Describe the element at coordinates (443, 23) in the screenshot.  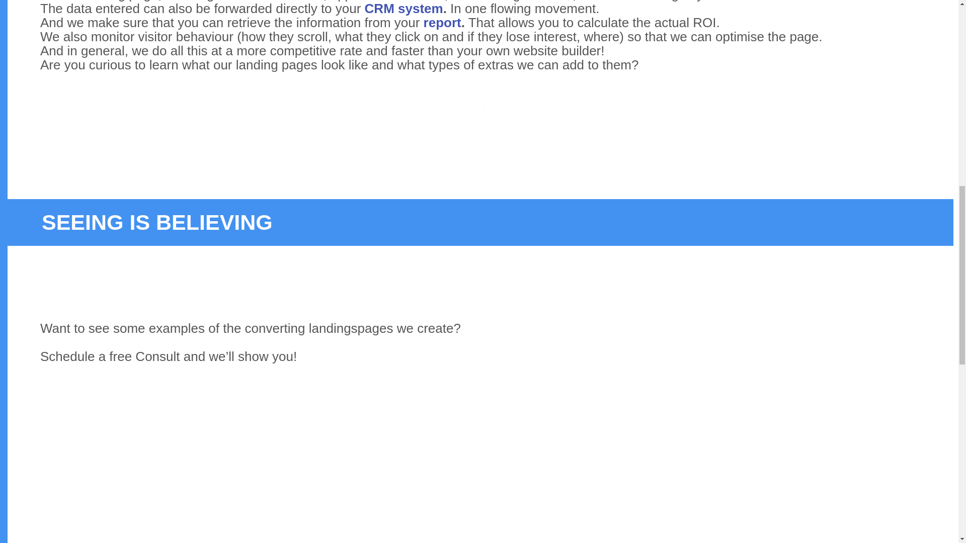
I see `REPORTING AND DASHBOARDS for LinkedIn Campaigns` at that location.